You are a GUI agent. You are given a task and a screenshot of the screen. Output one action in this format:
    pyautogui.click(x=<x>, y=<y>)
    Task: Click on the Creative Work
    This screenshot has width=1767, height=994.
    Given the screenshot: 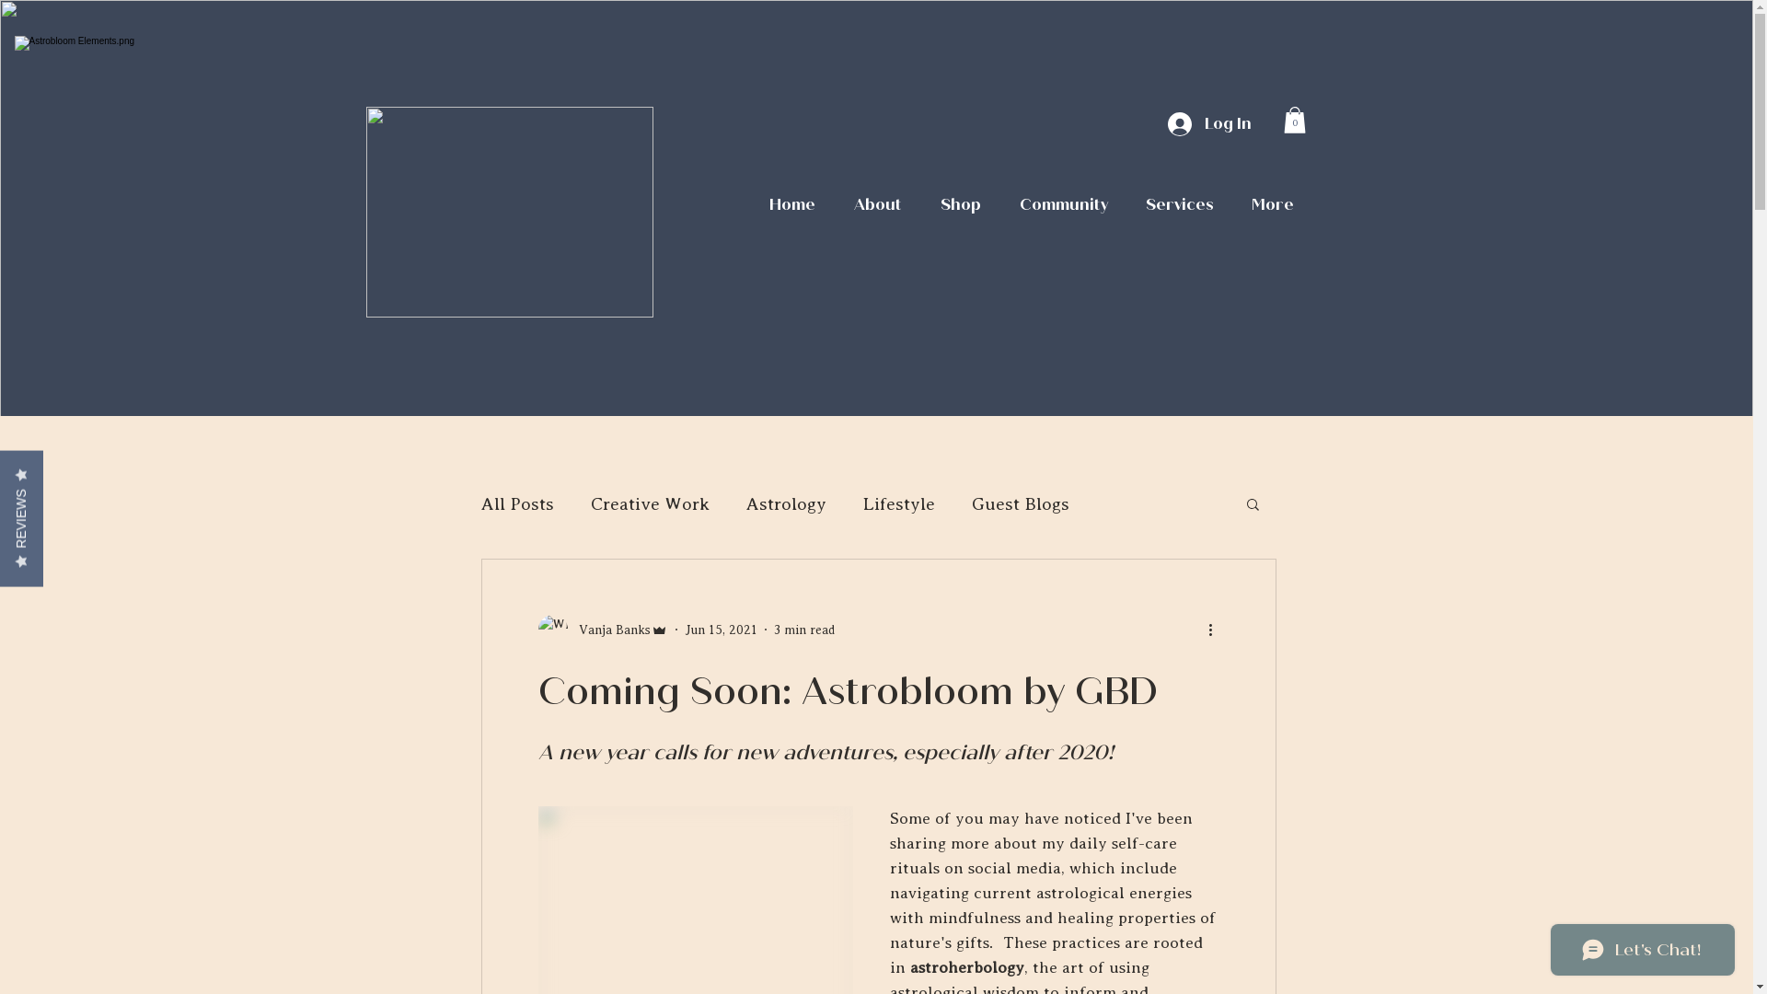 What is the action you would take?
    pyautogui.click(x=650, y=503)
    